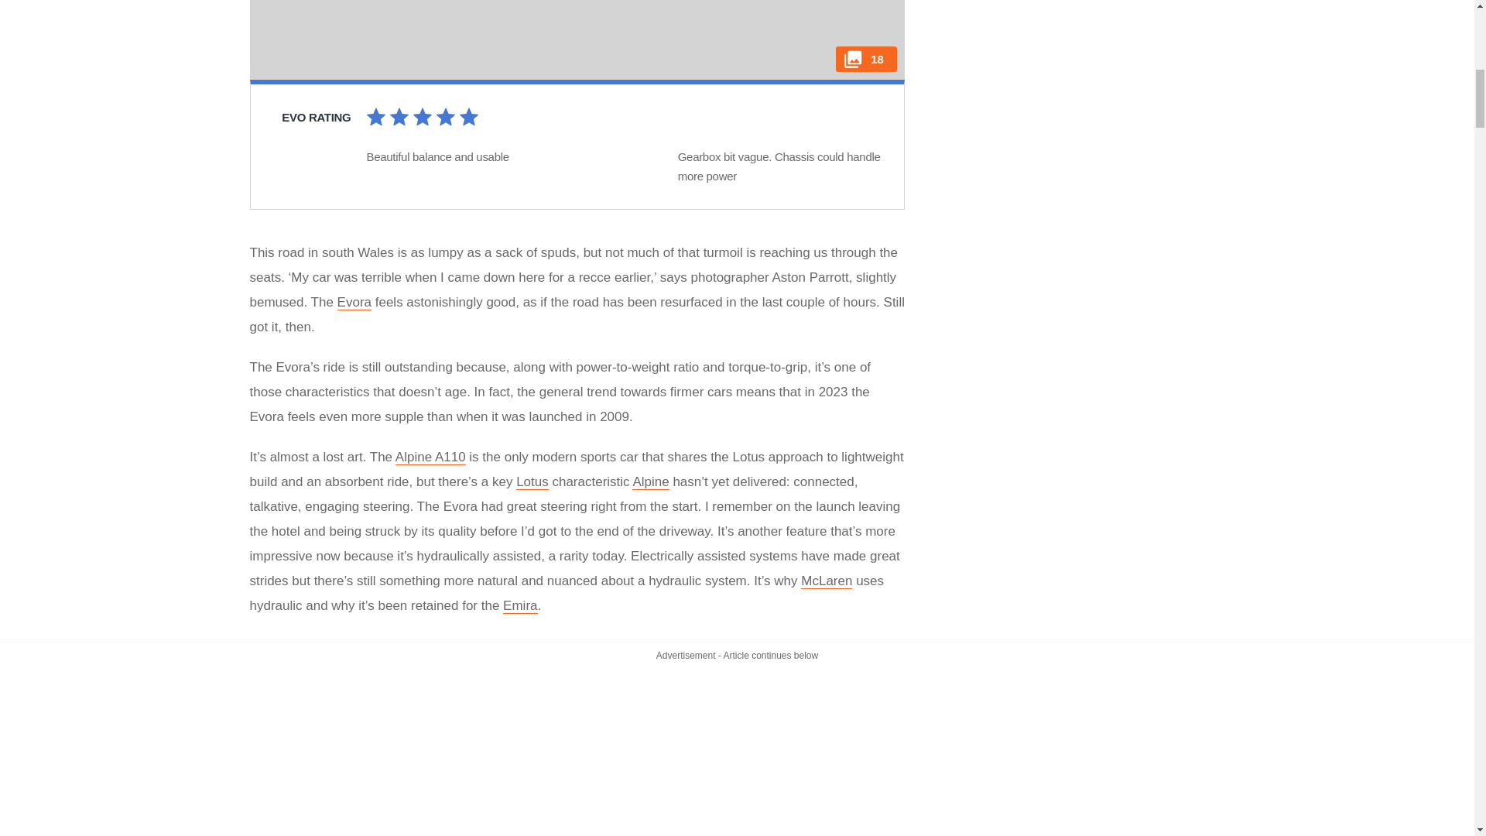 The height and width of the screenshot is (836, 1486). What do you see at coordinates (532, 481) in the screenshot?
I see `Lotus` at bounding box center [532, 481].